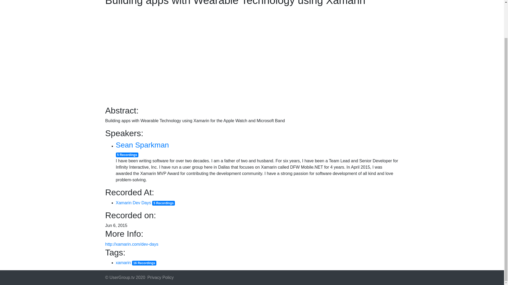 The image size is (508, 285). What do you see at coordinates (160, 278) in the screenshot?
I see `Privacy Policy` at bounding box center [160, 278].